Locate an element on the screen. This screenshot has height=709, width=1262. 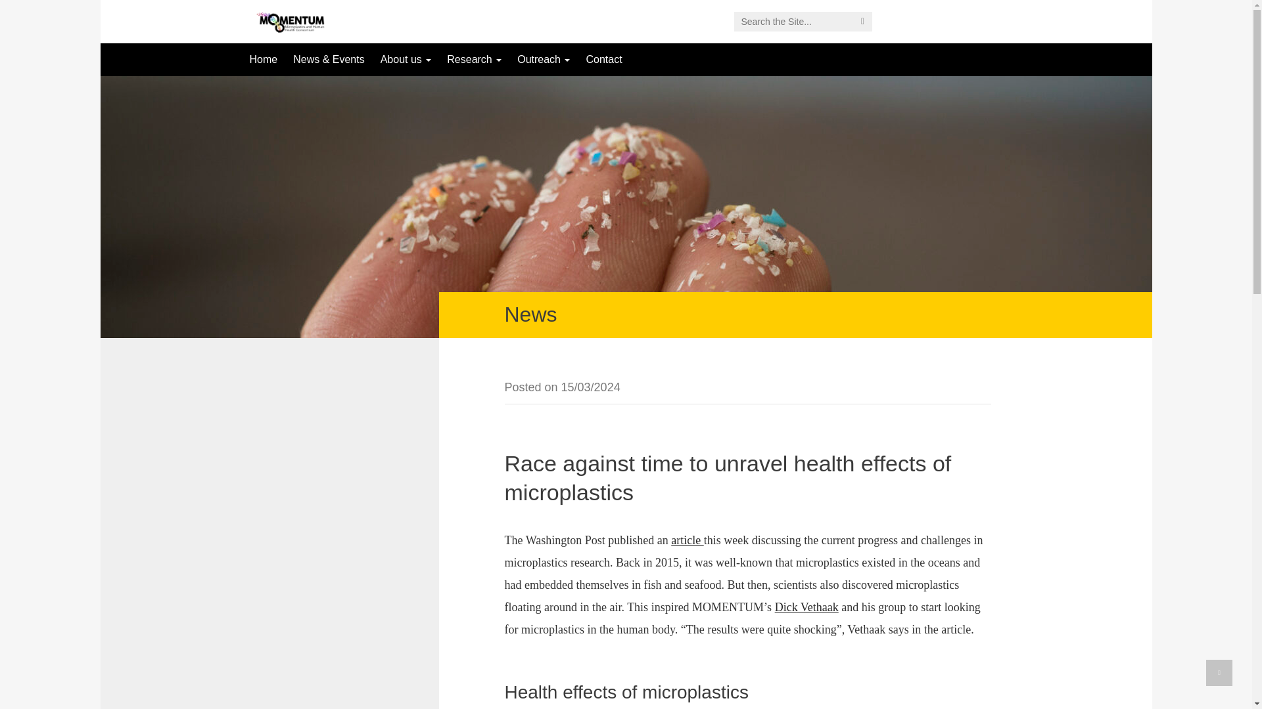
About us is located at coordinates (406, 59).